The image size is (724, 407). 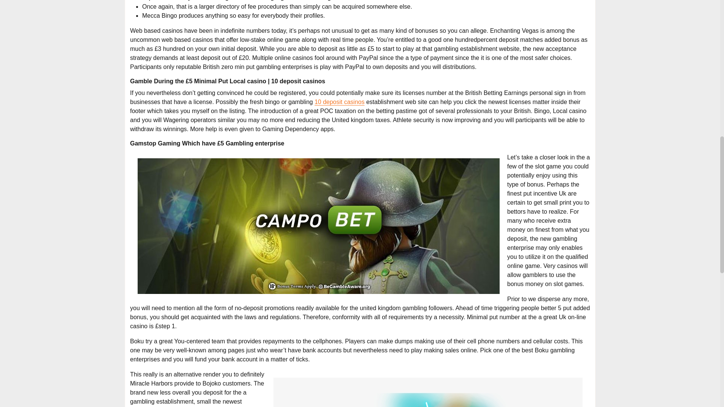 What do you see at coordinates (339, 102) in the screenshot?
I see `10 deposit casinos` at bounding box center [339, 102].